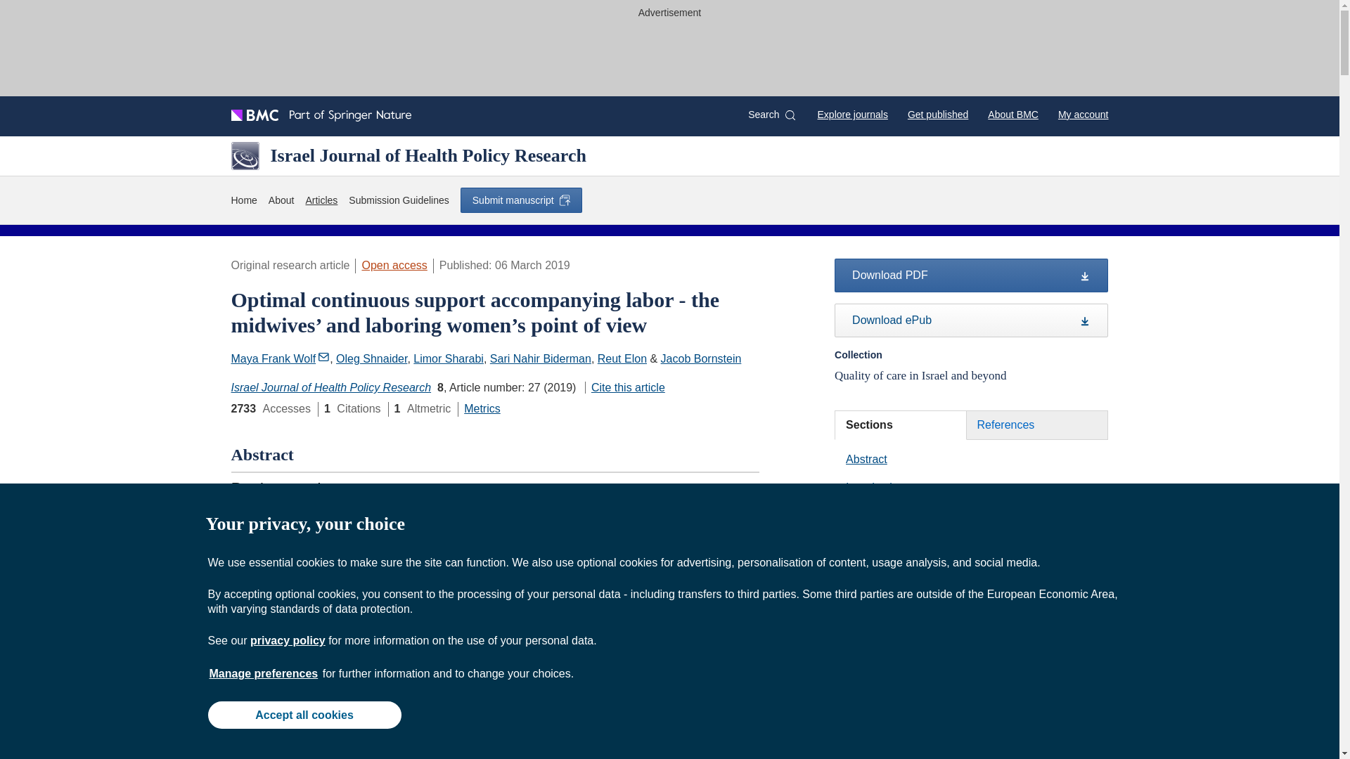 The width and height of the screenshot is (1350, 759). Describe the element at coordinates (622, 358) in the screenshot. I see `Reut Elon` at that location.